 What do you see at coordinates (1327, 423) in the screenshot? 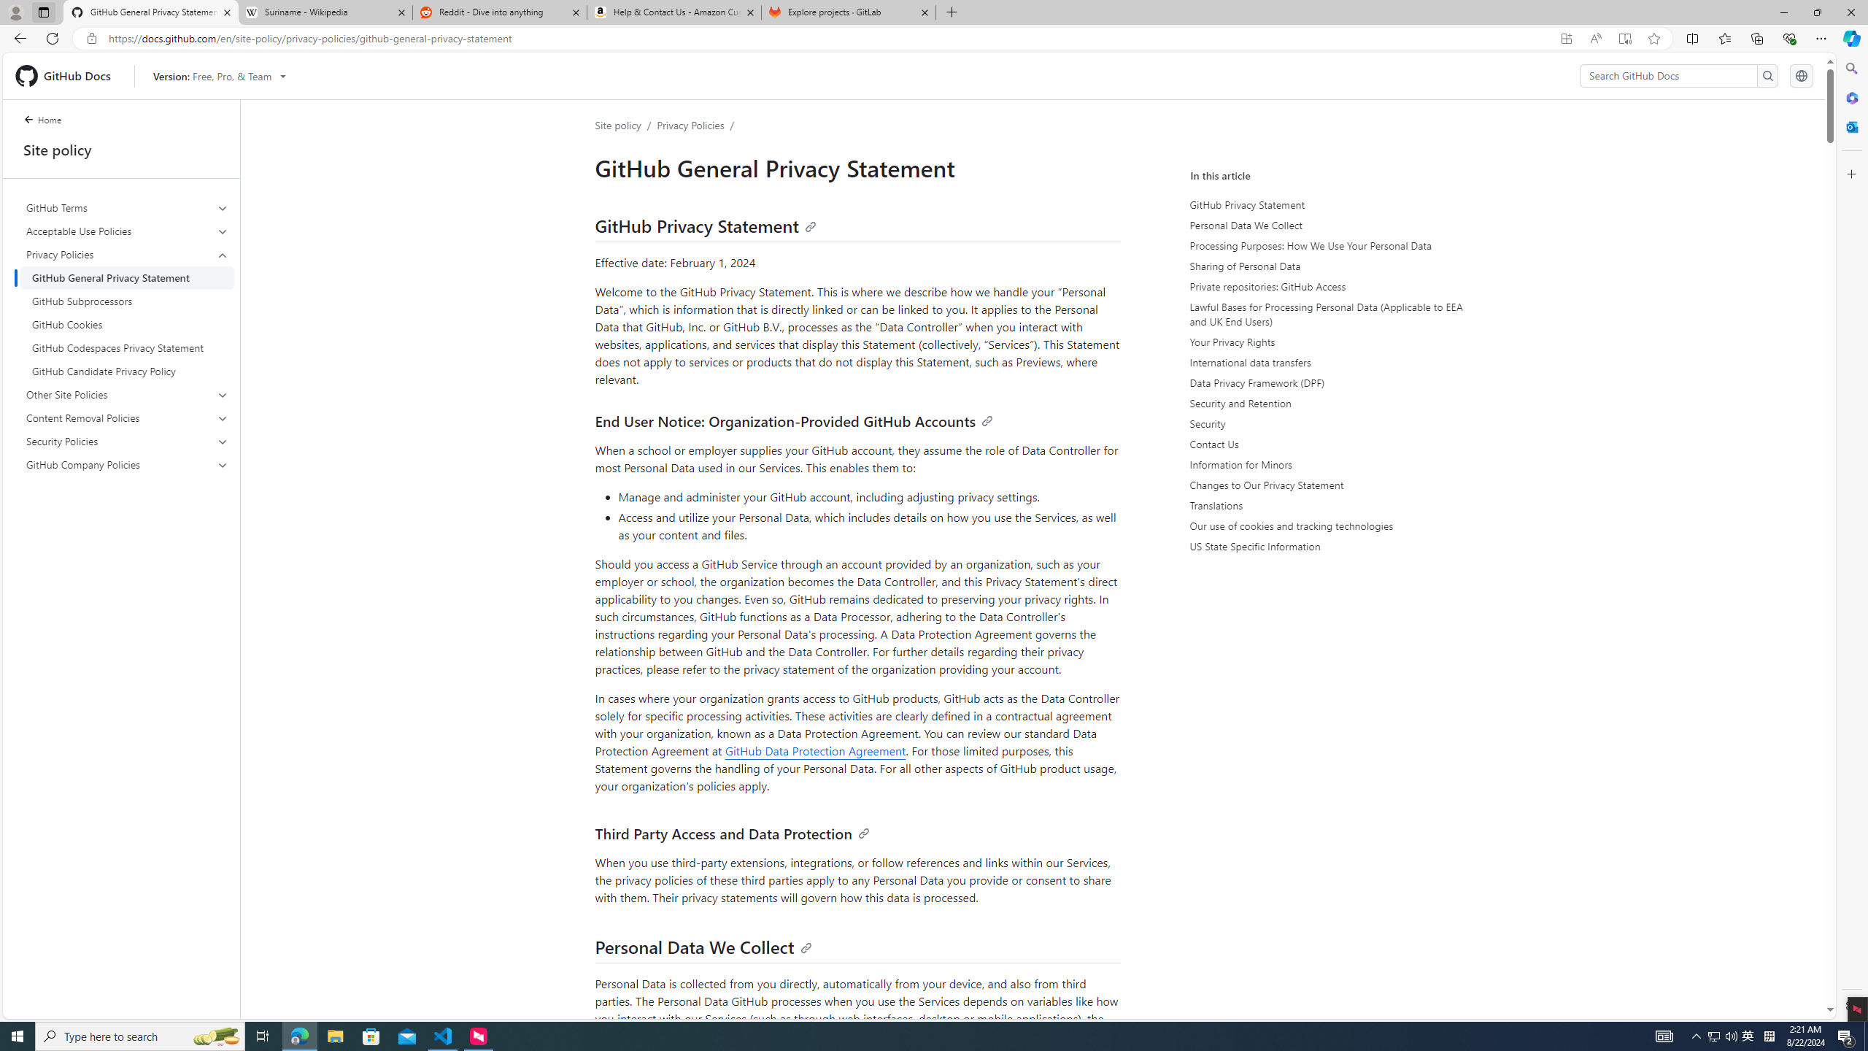
I see `Security` at bounding box center [1327, 423].